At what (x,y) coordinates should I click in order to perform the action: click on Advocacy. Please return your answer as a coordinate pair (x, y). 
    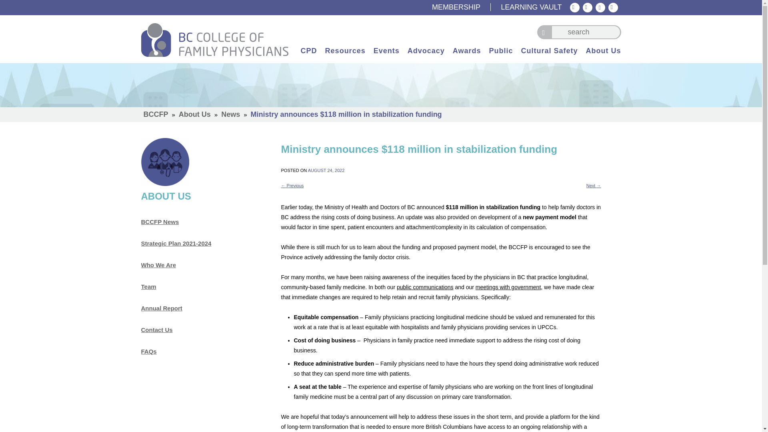
    Looking at the image, I should click on (426, 54).